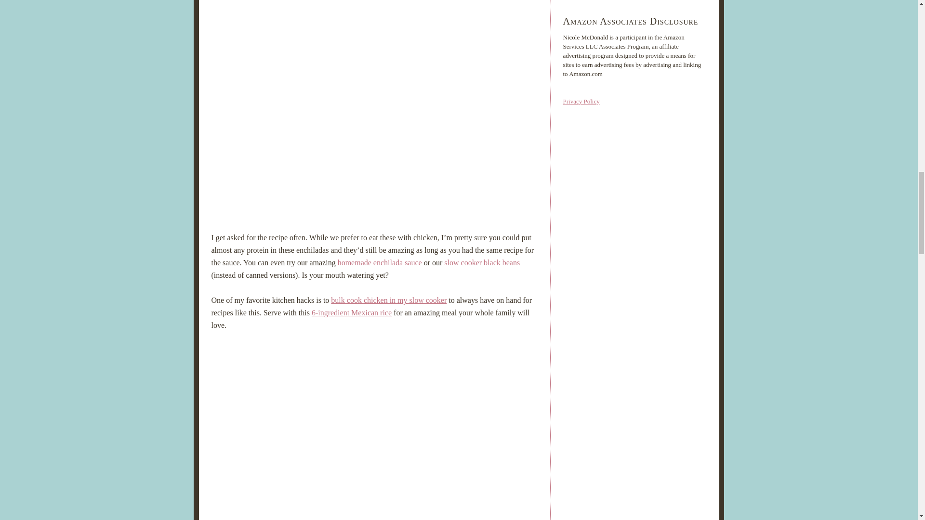 This screenshot has width=925, height=520. I want to click on 6-ingredient Mexican rice, so click(352, 312).